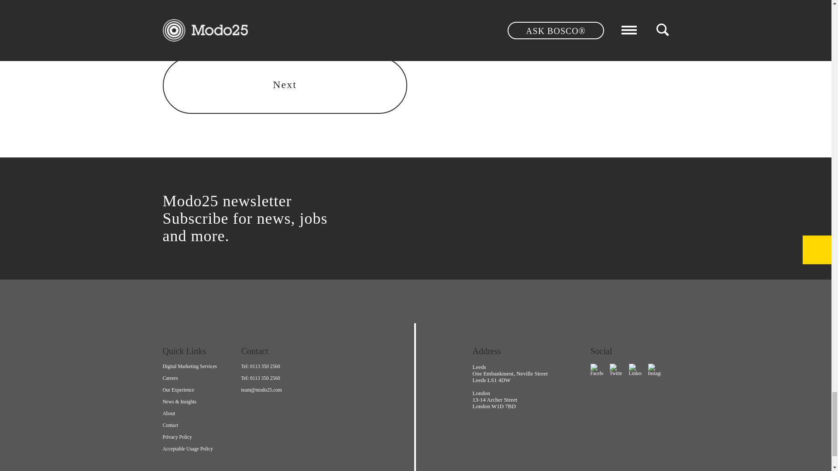 This screenshot has width=838, height=471. Describe the element at coordinates (202, 452) in the screenshot. I see `Acceptable Usage Policy` at that location.